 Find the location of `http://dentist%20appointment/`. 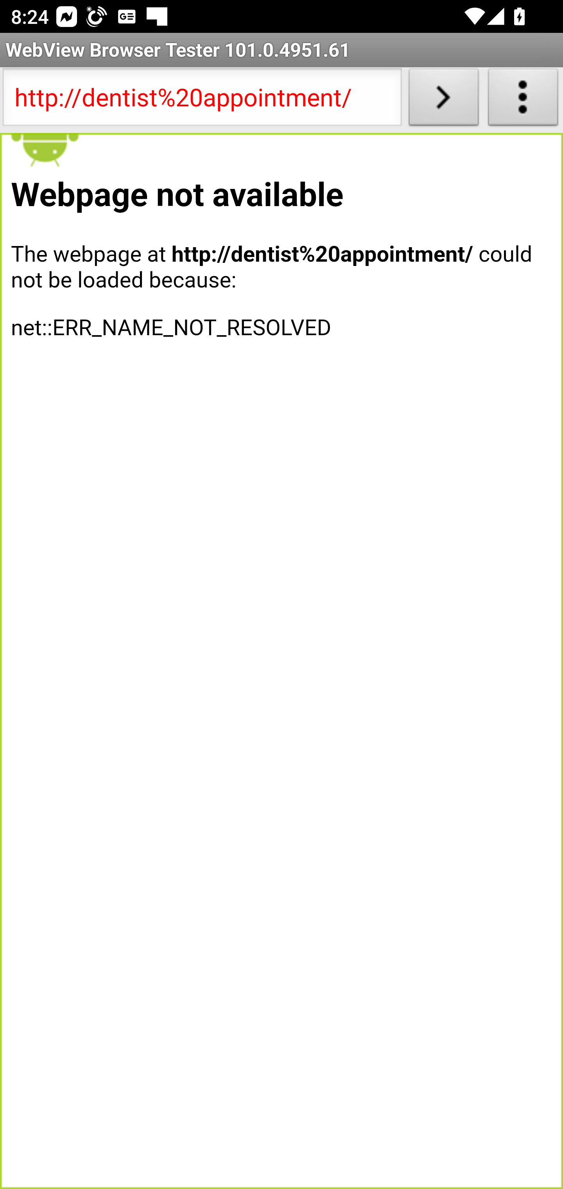

http://dentist%20appointment/ is located at coordinates (202, 100).